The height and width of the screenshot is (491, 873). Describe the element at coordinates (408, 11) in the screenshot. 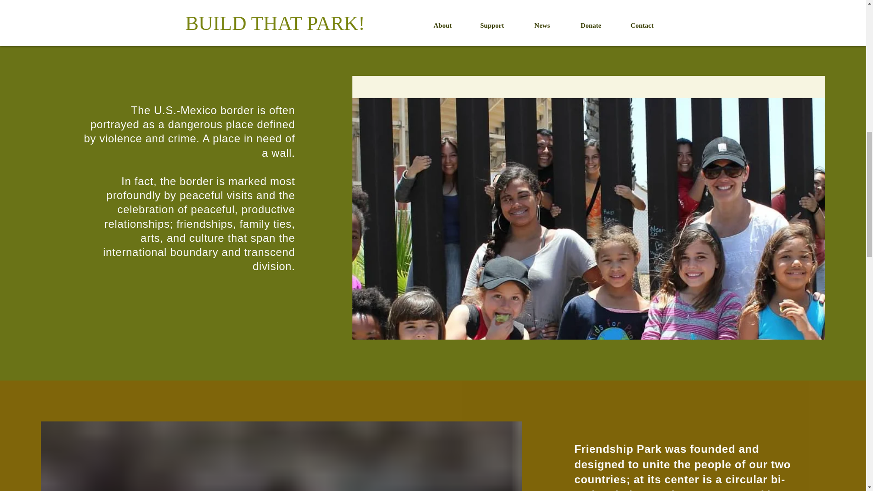

I see `here` at that location.